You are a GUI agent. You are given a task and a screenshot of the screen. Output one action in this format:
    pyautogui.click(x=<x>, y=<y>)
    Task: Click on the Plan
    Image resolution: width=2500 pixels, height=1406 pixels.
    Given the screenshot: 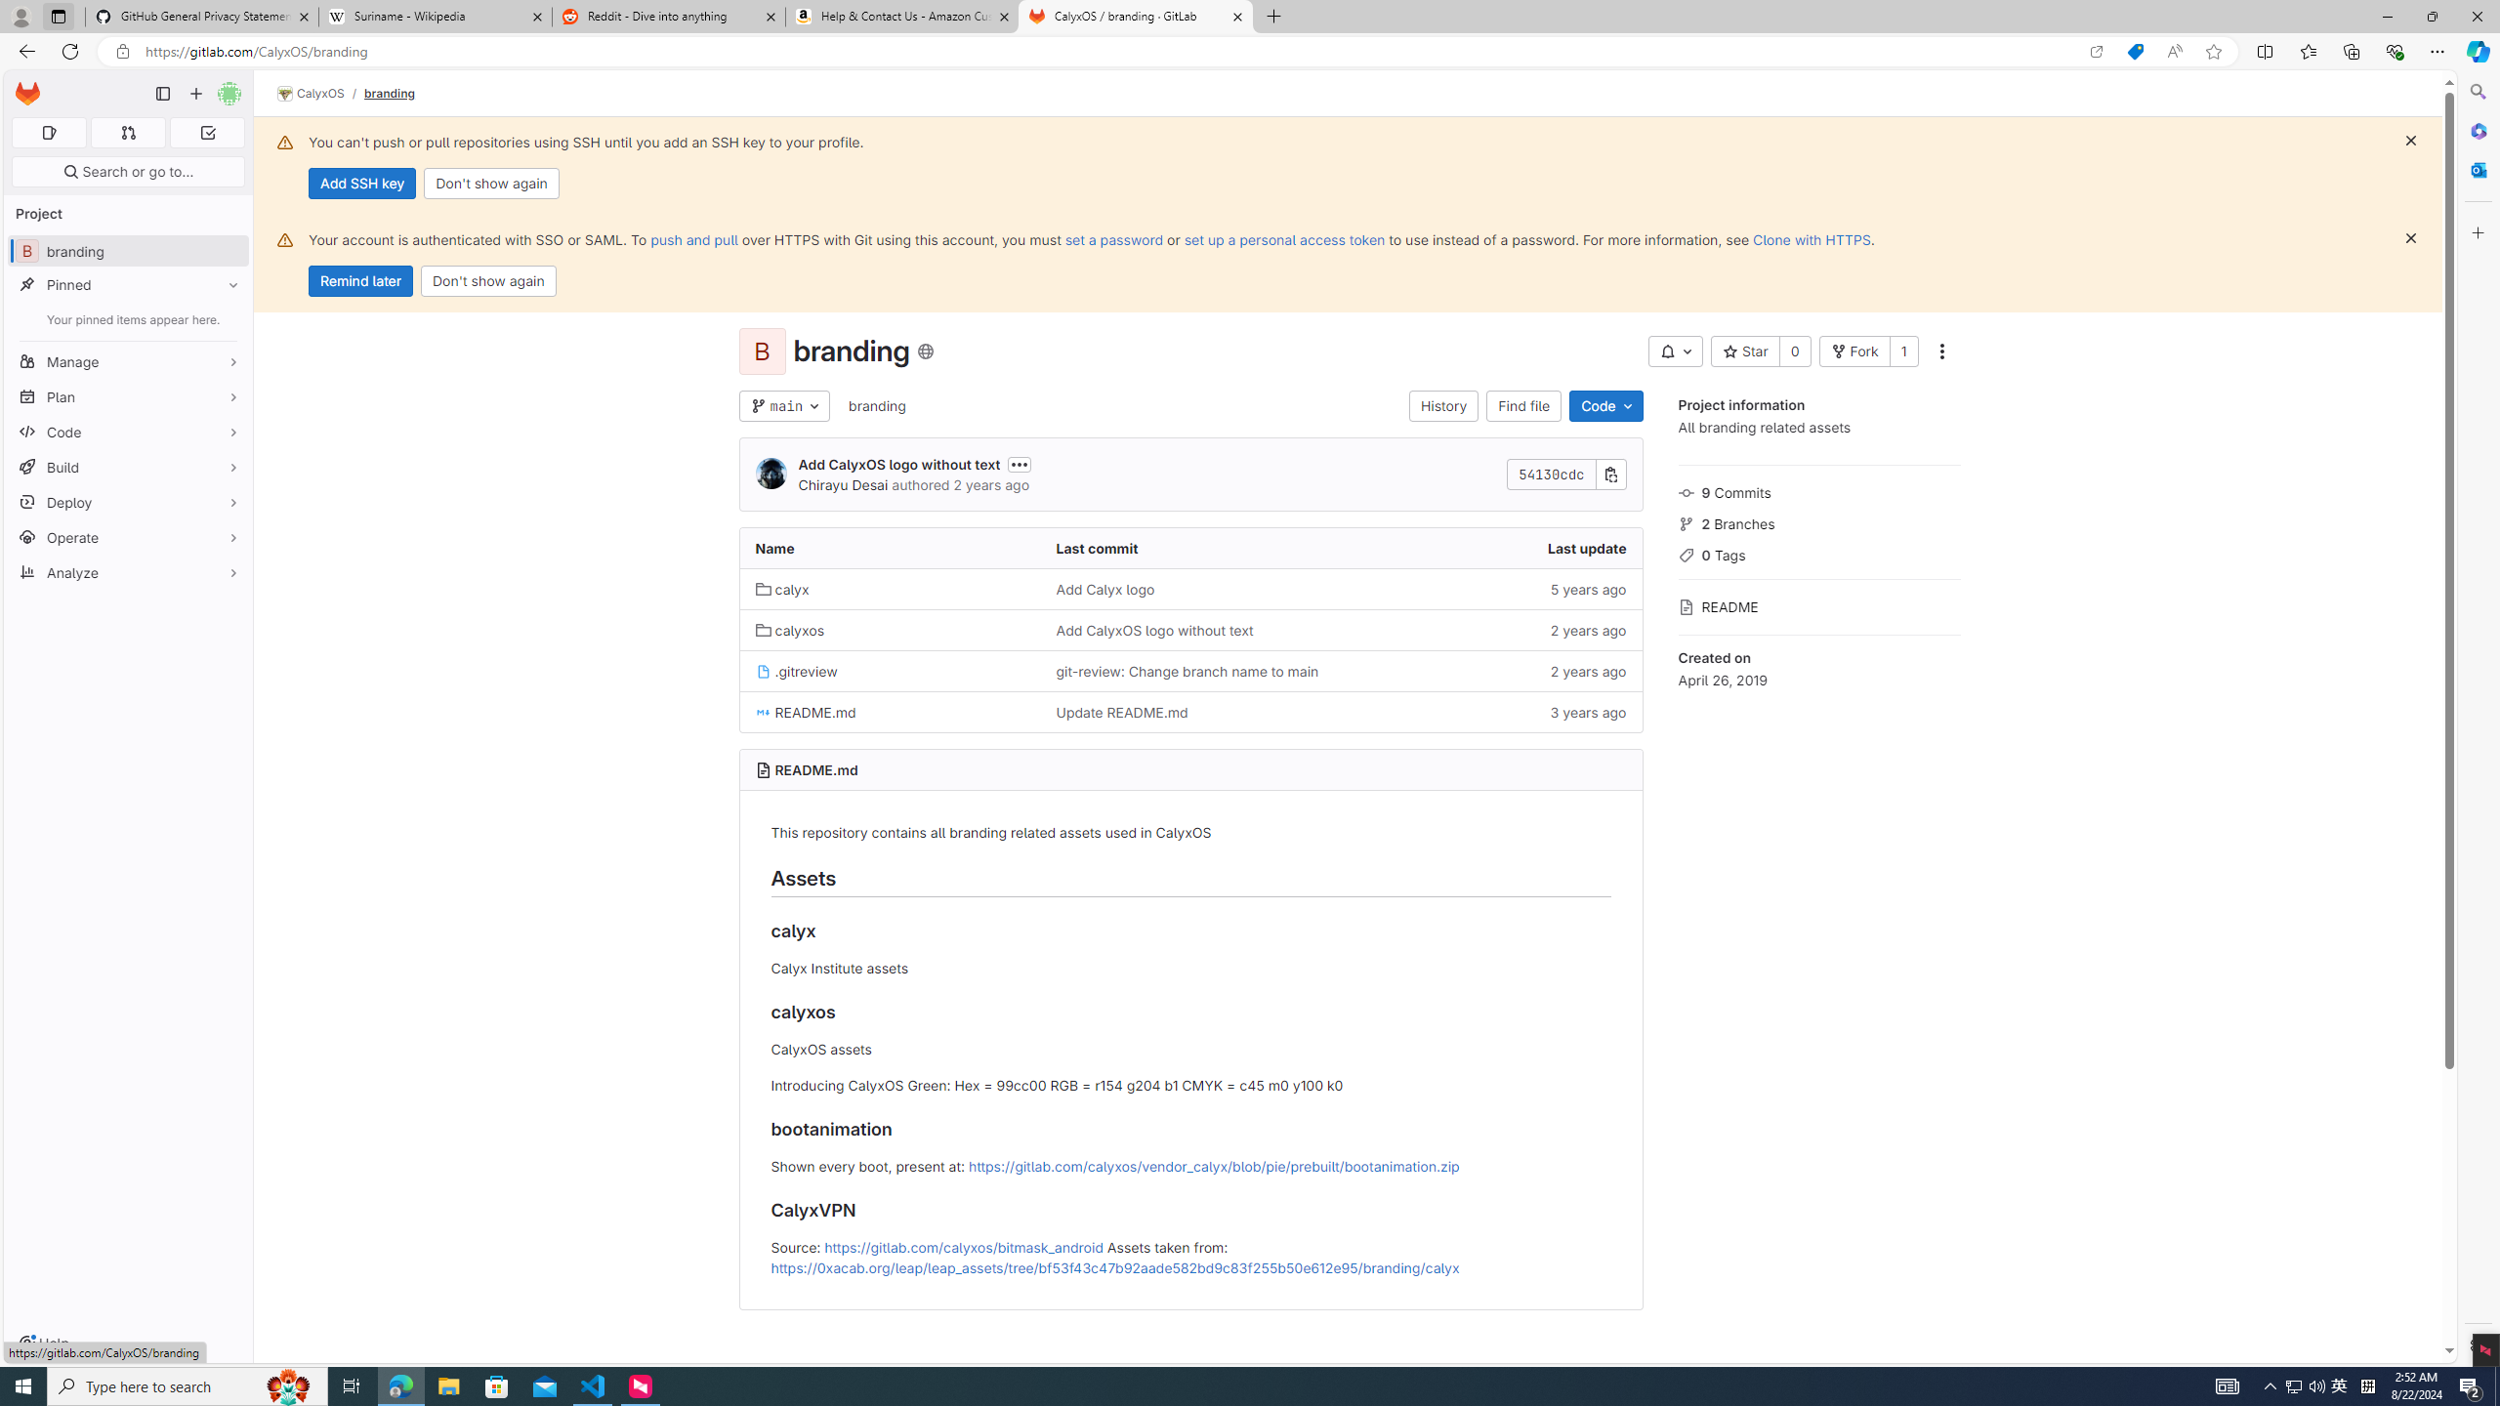 What is the action you would take?
    pyautogui.click(x=129, y=396)
    